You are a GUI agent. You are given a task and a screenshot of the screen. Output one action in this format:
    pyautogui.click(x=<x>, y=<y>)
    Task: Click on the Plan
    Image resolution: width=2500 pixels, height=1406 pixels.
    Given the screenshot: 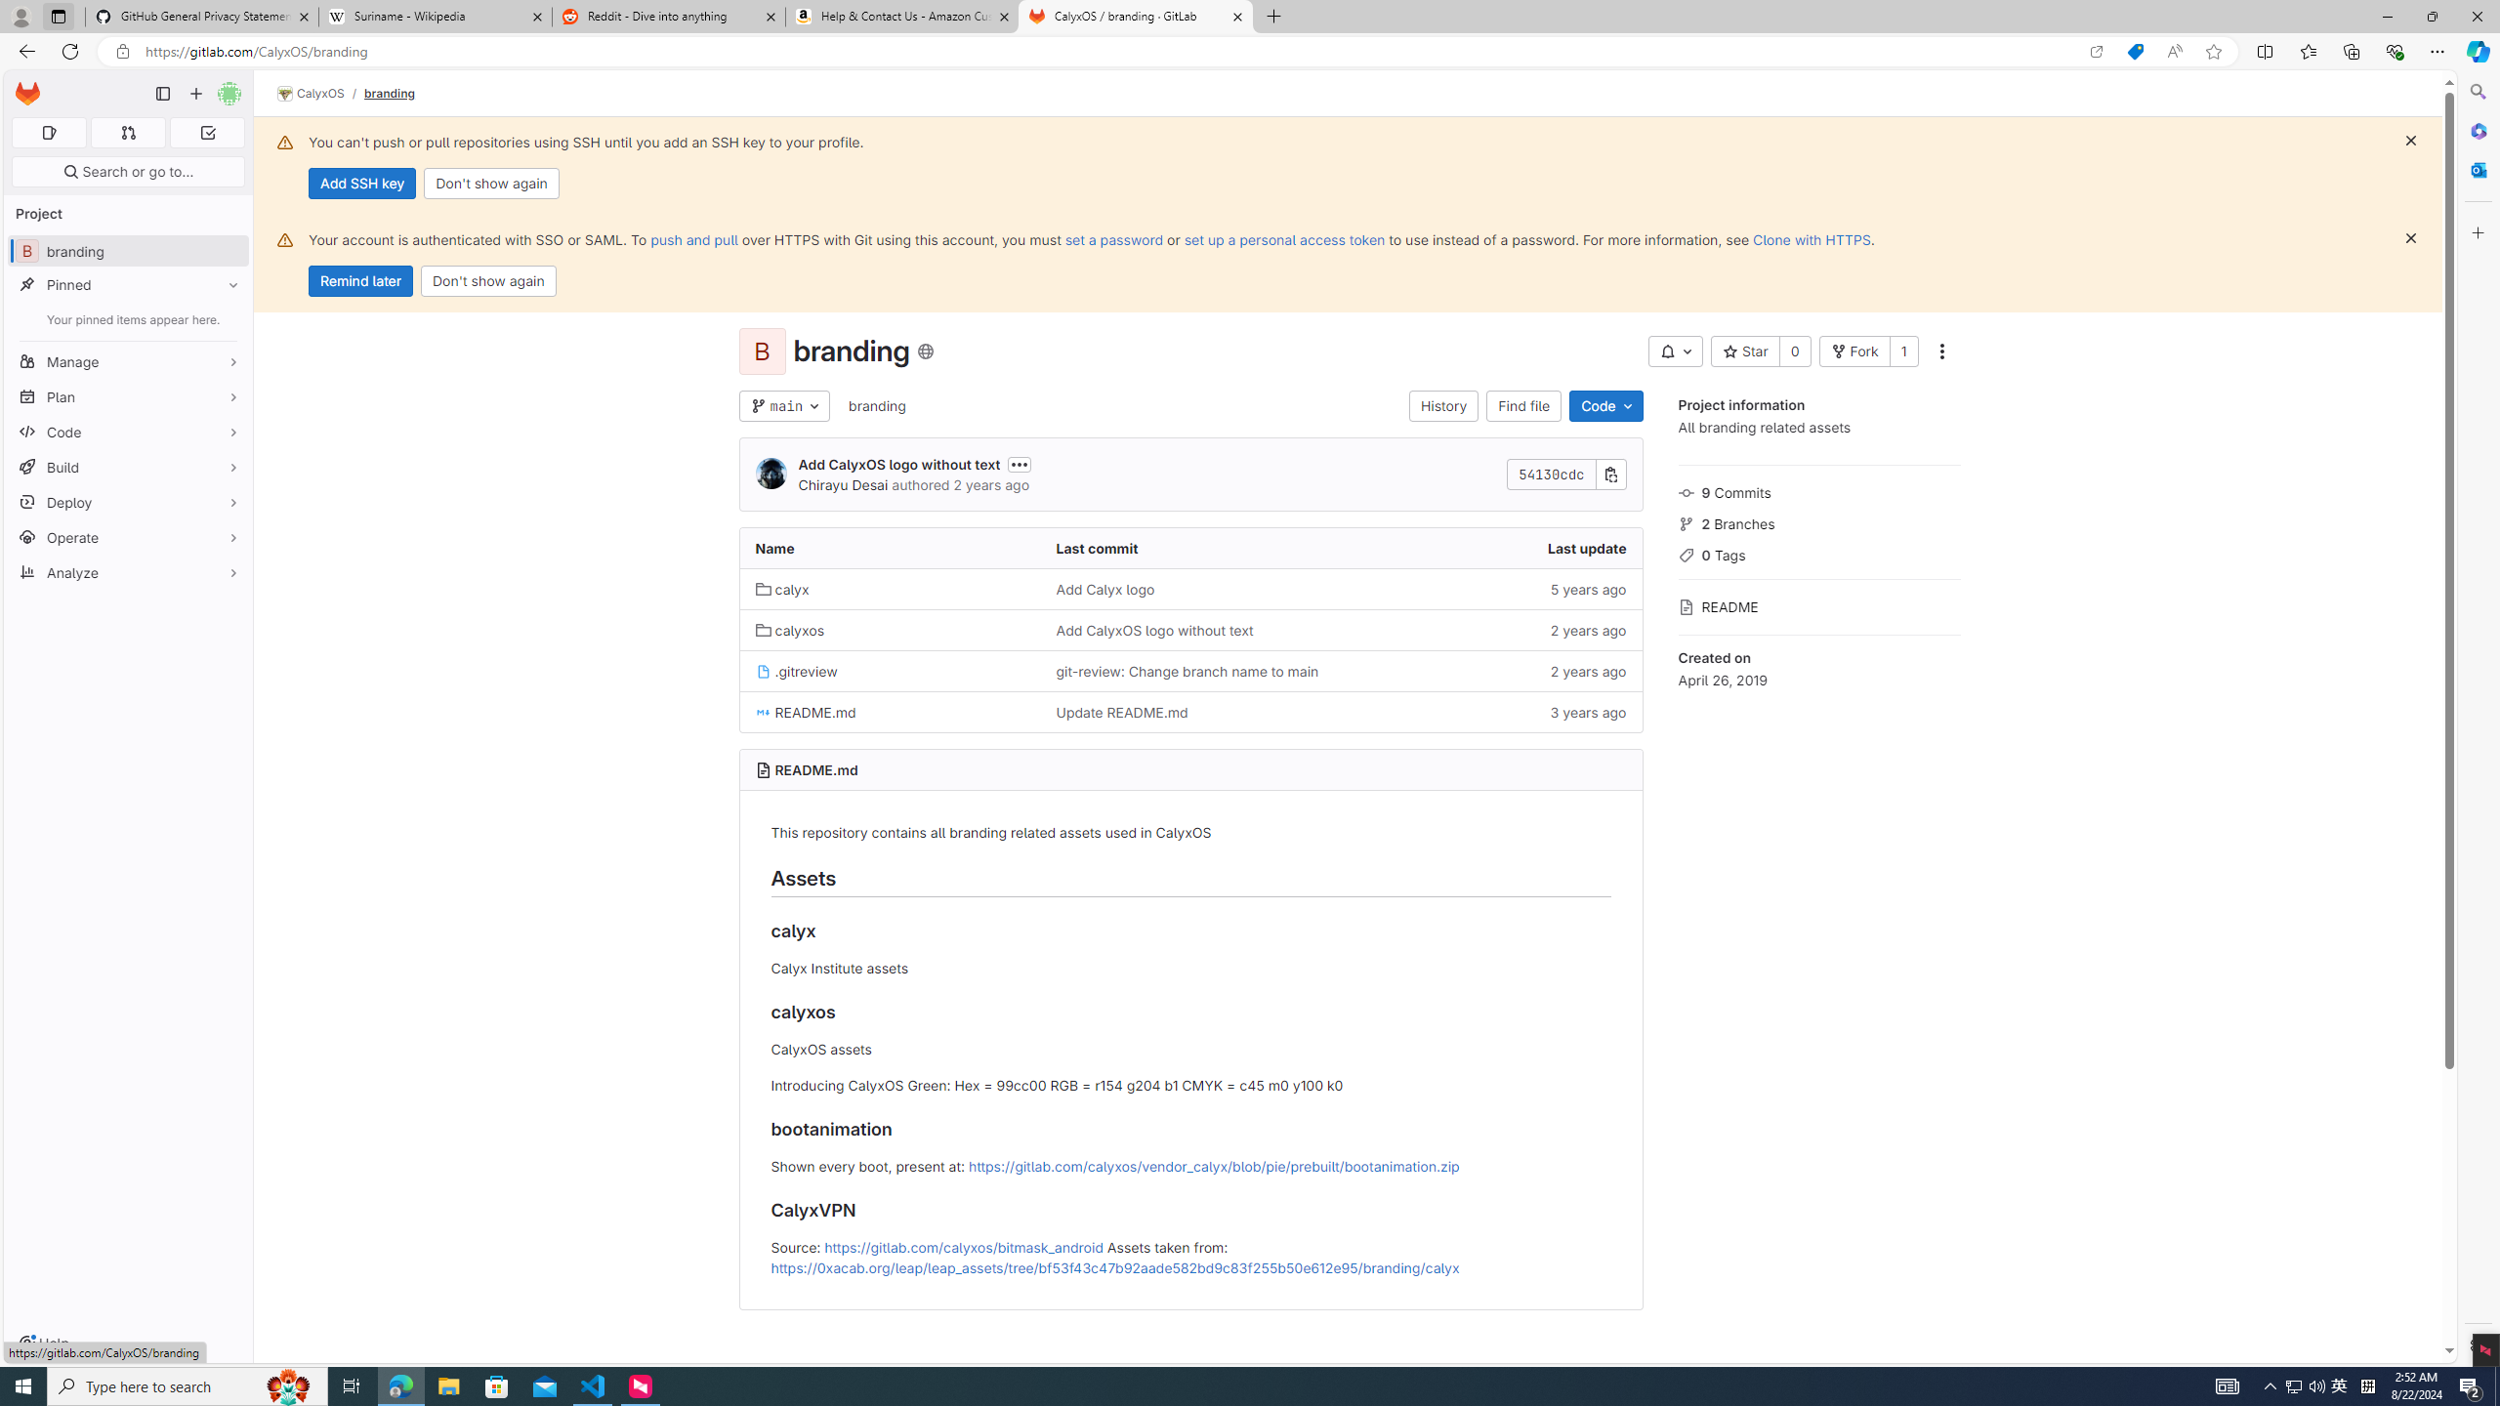 What is the action you would take?
    pyautogui.click(x=129, y=396)
    